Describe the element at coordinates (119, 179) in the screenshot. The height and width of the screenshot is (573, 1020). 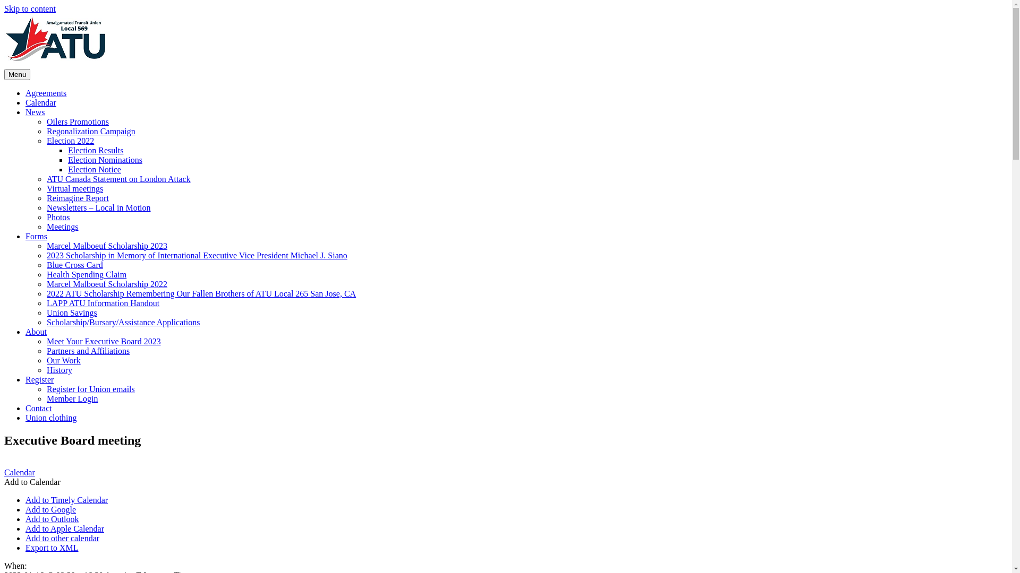
I see `ATU Canada Statement on London Attack` at that location.